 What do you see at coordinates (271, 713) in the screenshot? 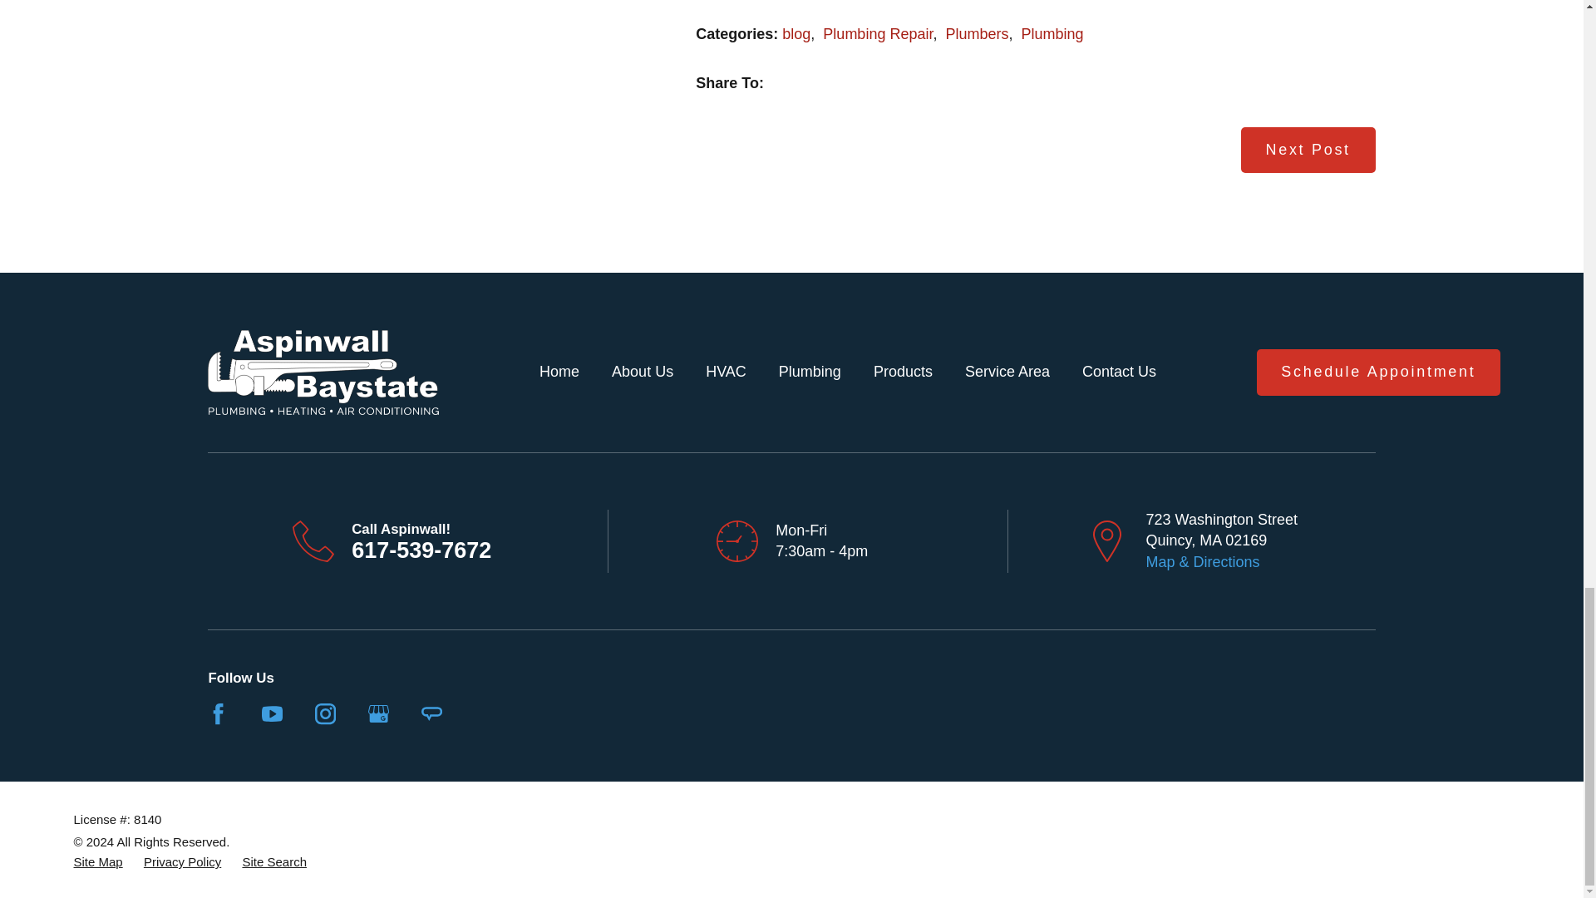
I see `YouTube` at bounding box center [271, 713].